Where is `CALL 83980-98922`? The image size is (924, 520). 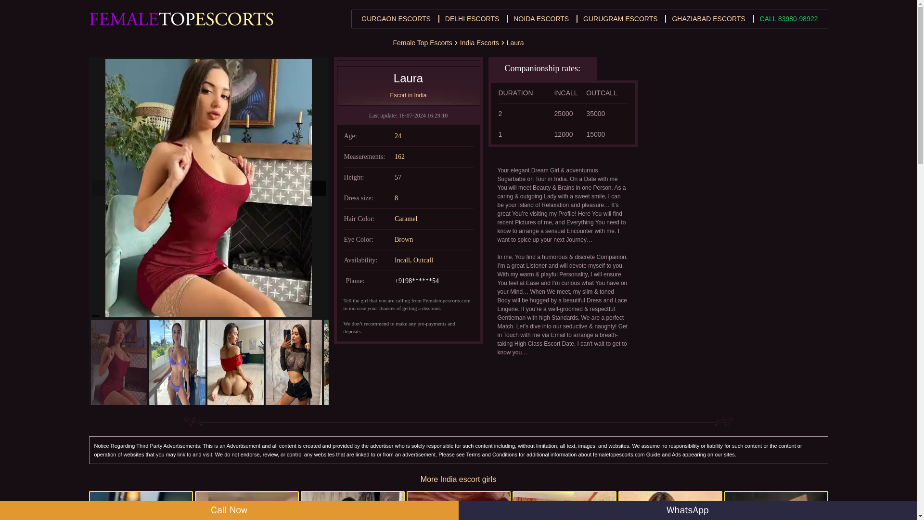 CALL 83980-98922 is located at coordinates (788, 19).